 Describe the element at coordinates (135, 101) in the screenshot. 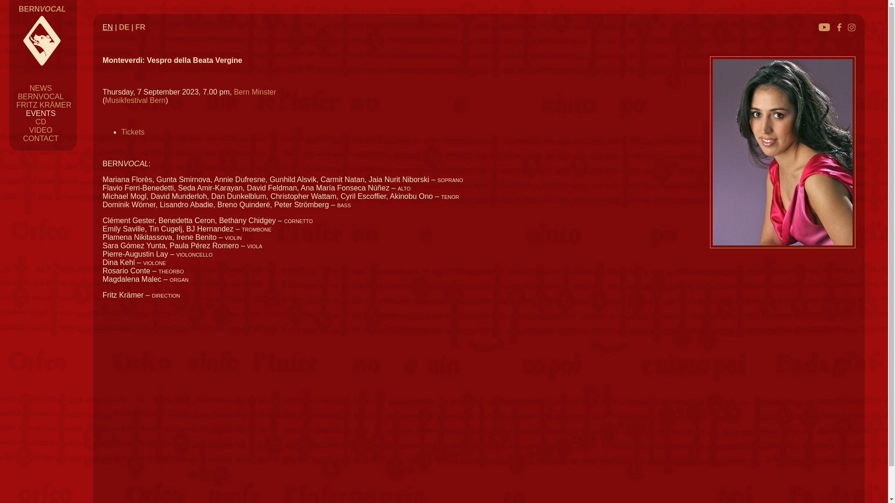

I see `Musikfestival Bern` at that location.